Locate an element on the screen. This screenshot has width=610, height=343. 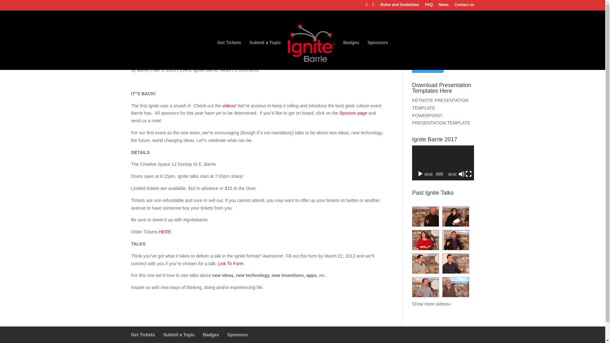
Contact us is located at coordinates (464, 6).